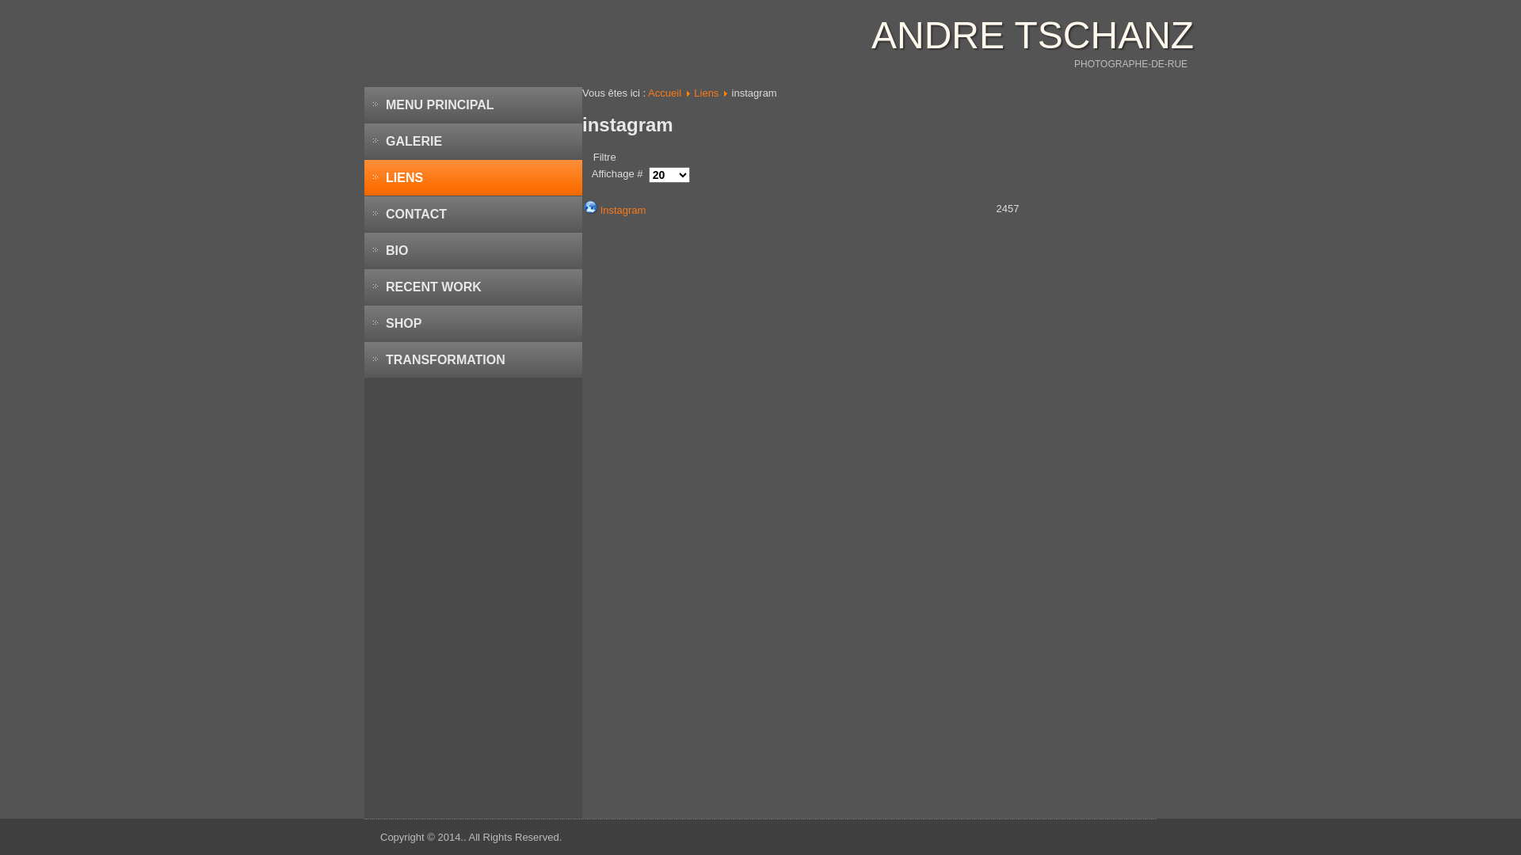  Describe the element at coordinates (474, 177) in the screenshot. I see `LIENS` at that location.